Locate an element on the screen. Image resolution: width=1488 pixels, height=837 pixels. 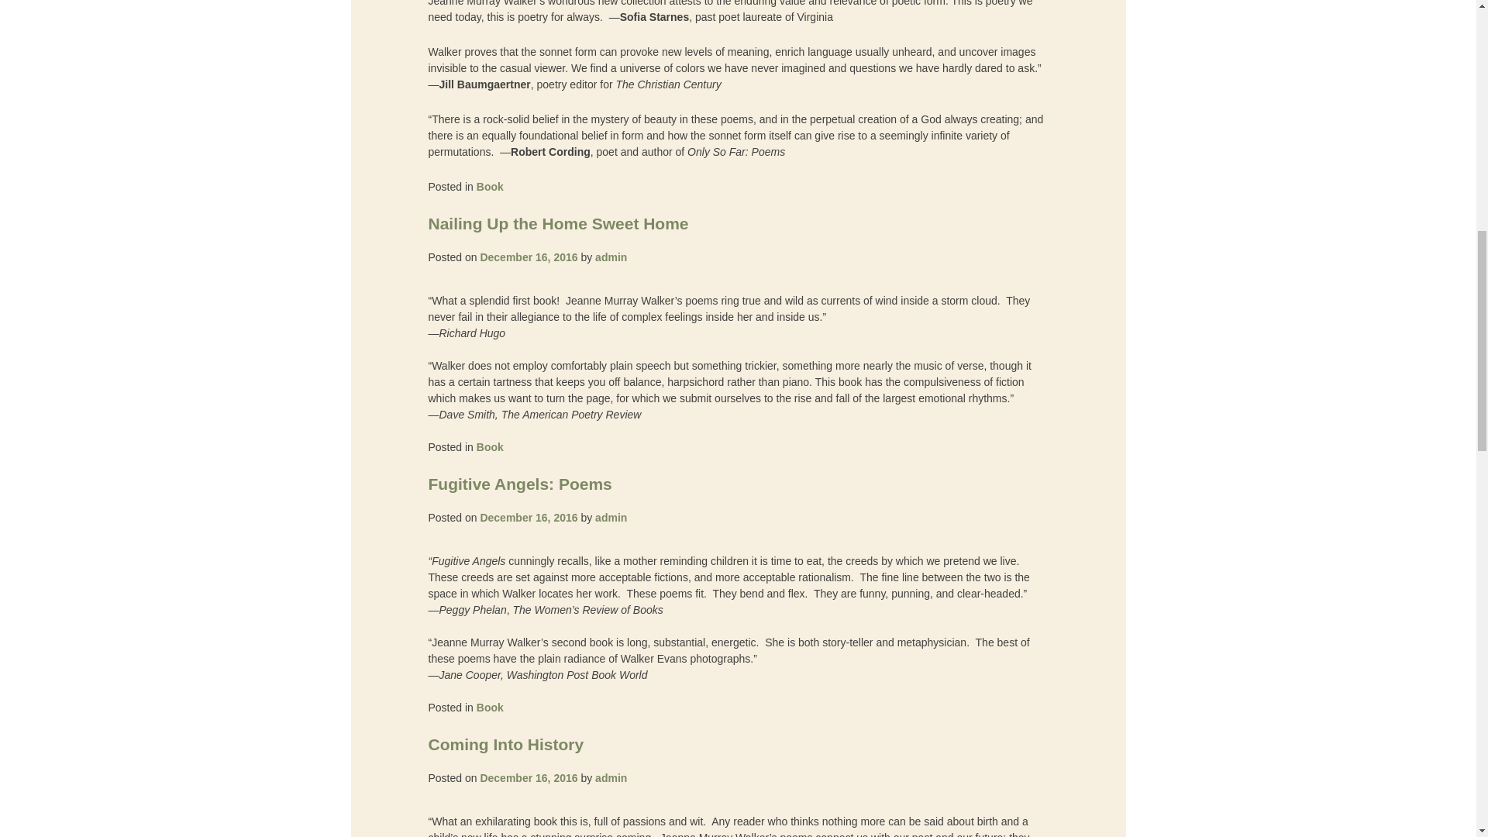
Fugitive Angels: Poems is located at coordinates (519, 484).